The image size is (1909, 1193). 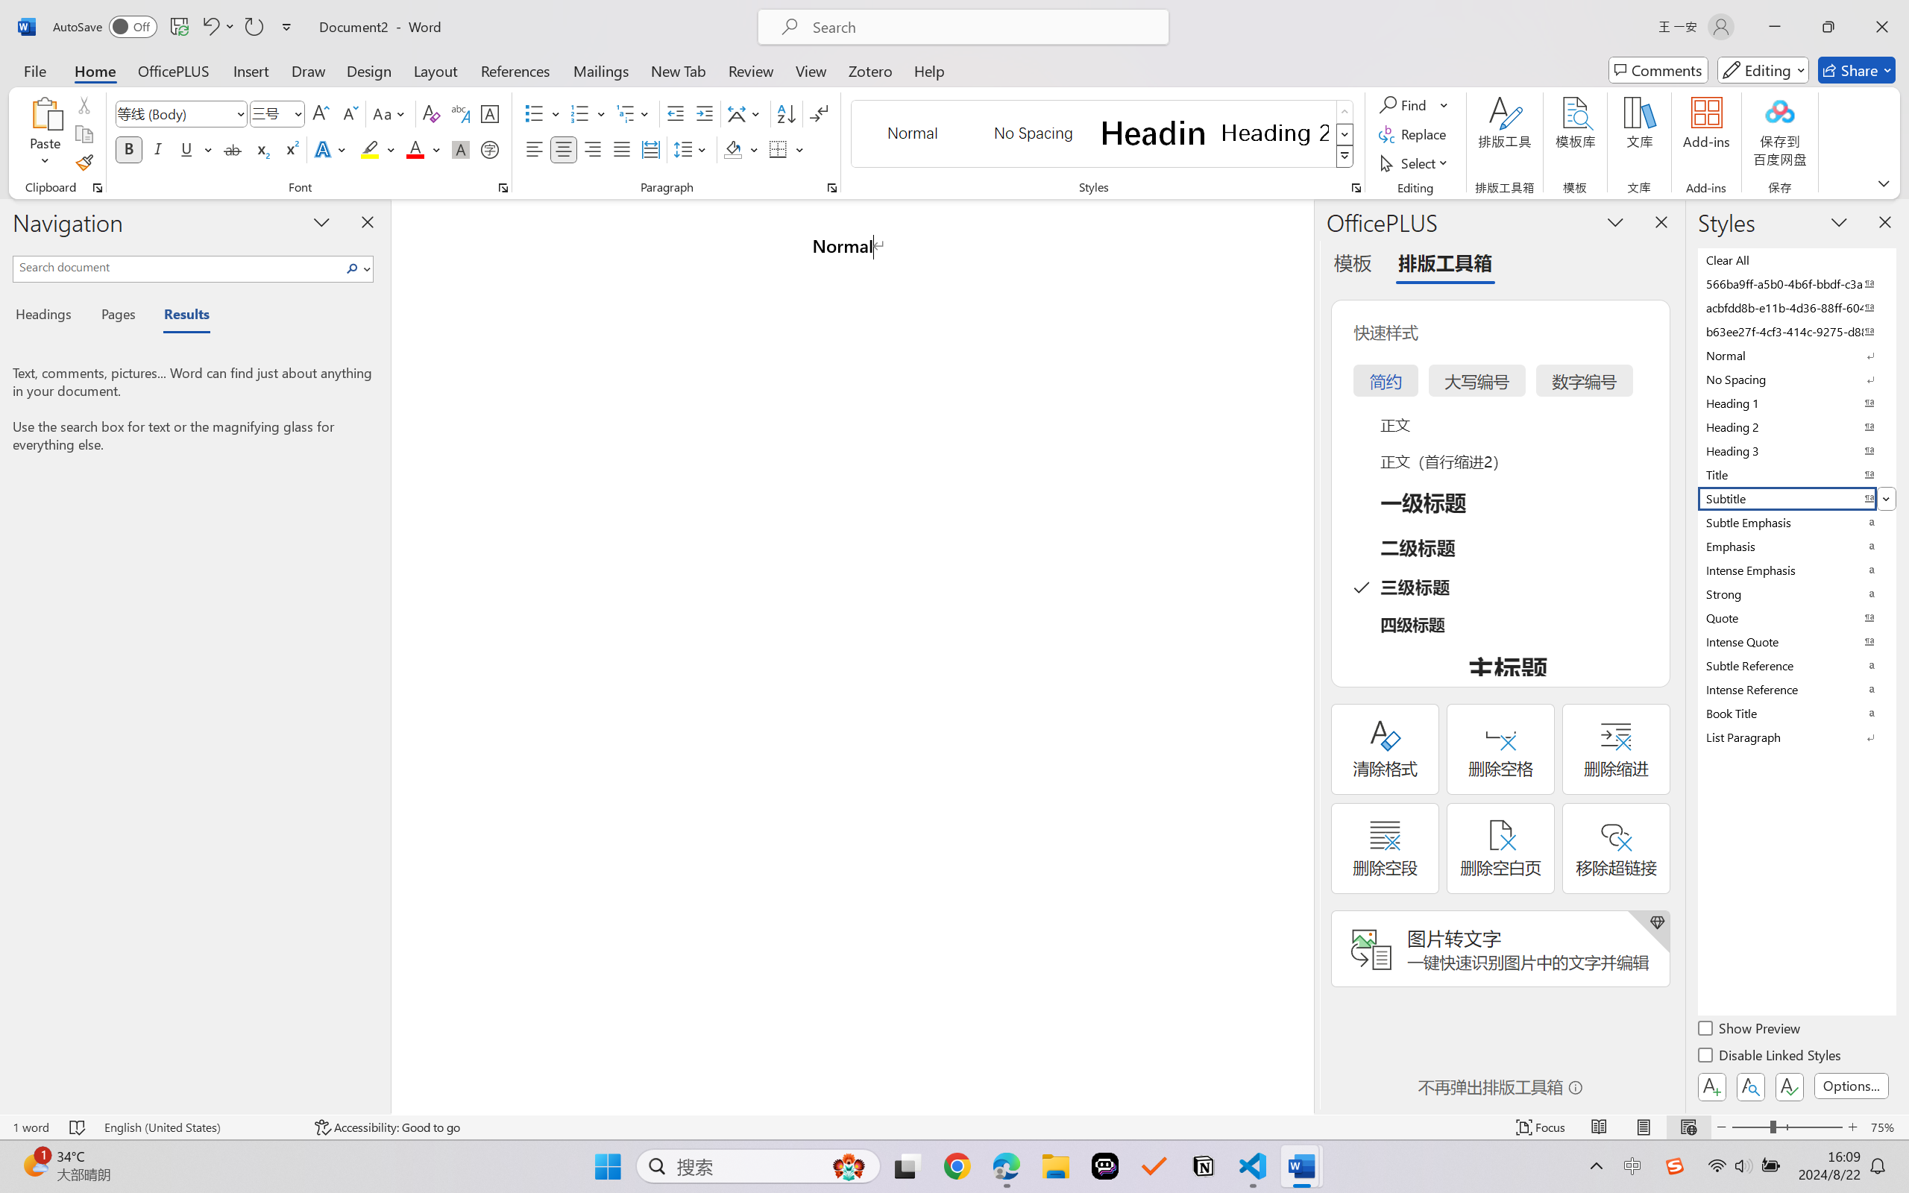 I want to click on Language English (United States), so click(x=200, y=1127).